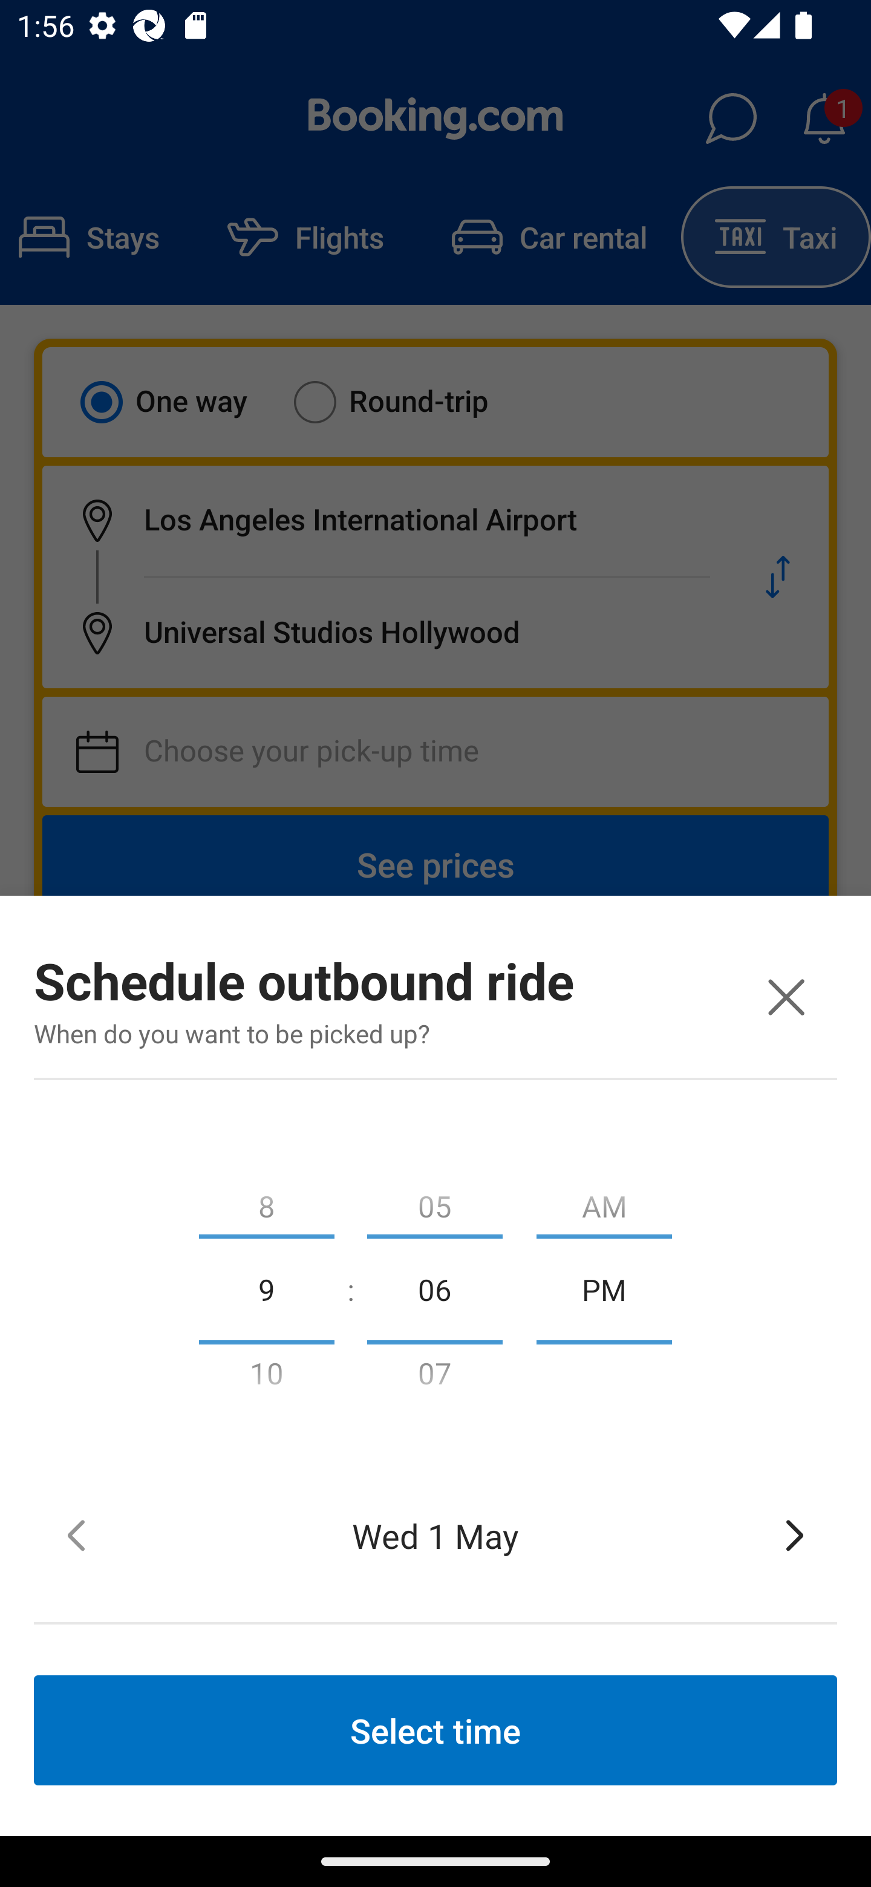 Image resolution: width=871 pixels, height=1887 pixels. I want to click on Tap to move back to the previous date, so click(76, 1535).